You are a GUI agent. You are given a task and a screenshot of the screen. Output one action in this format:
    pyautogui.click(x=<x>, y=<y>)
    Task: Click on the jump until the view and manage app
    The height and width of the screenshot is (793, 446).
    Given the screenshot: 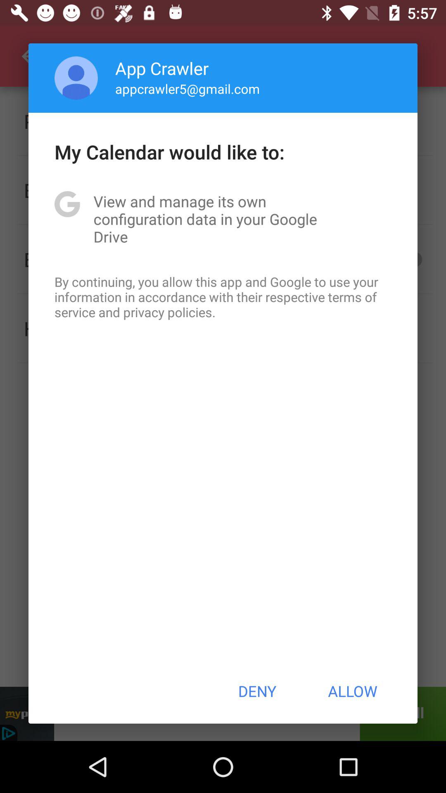 What is the action you would take?
    pyautogui.click(x=223, y=219)
    